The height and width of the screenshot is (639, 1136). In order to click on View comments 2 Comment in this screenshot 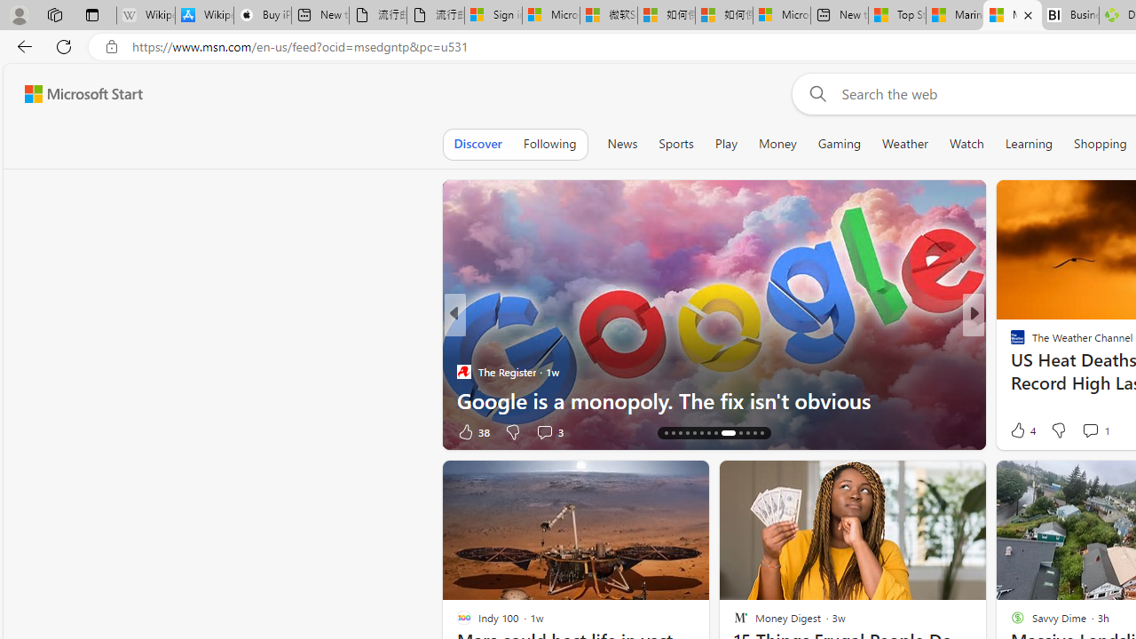, I will do `click(1095, 431)`.